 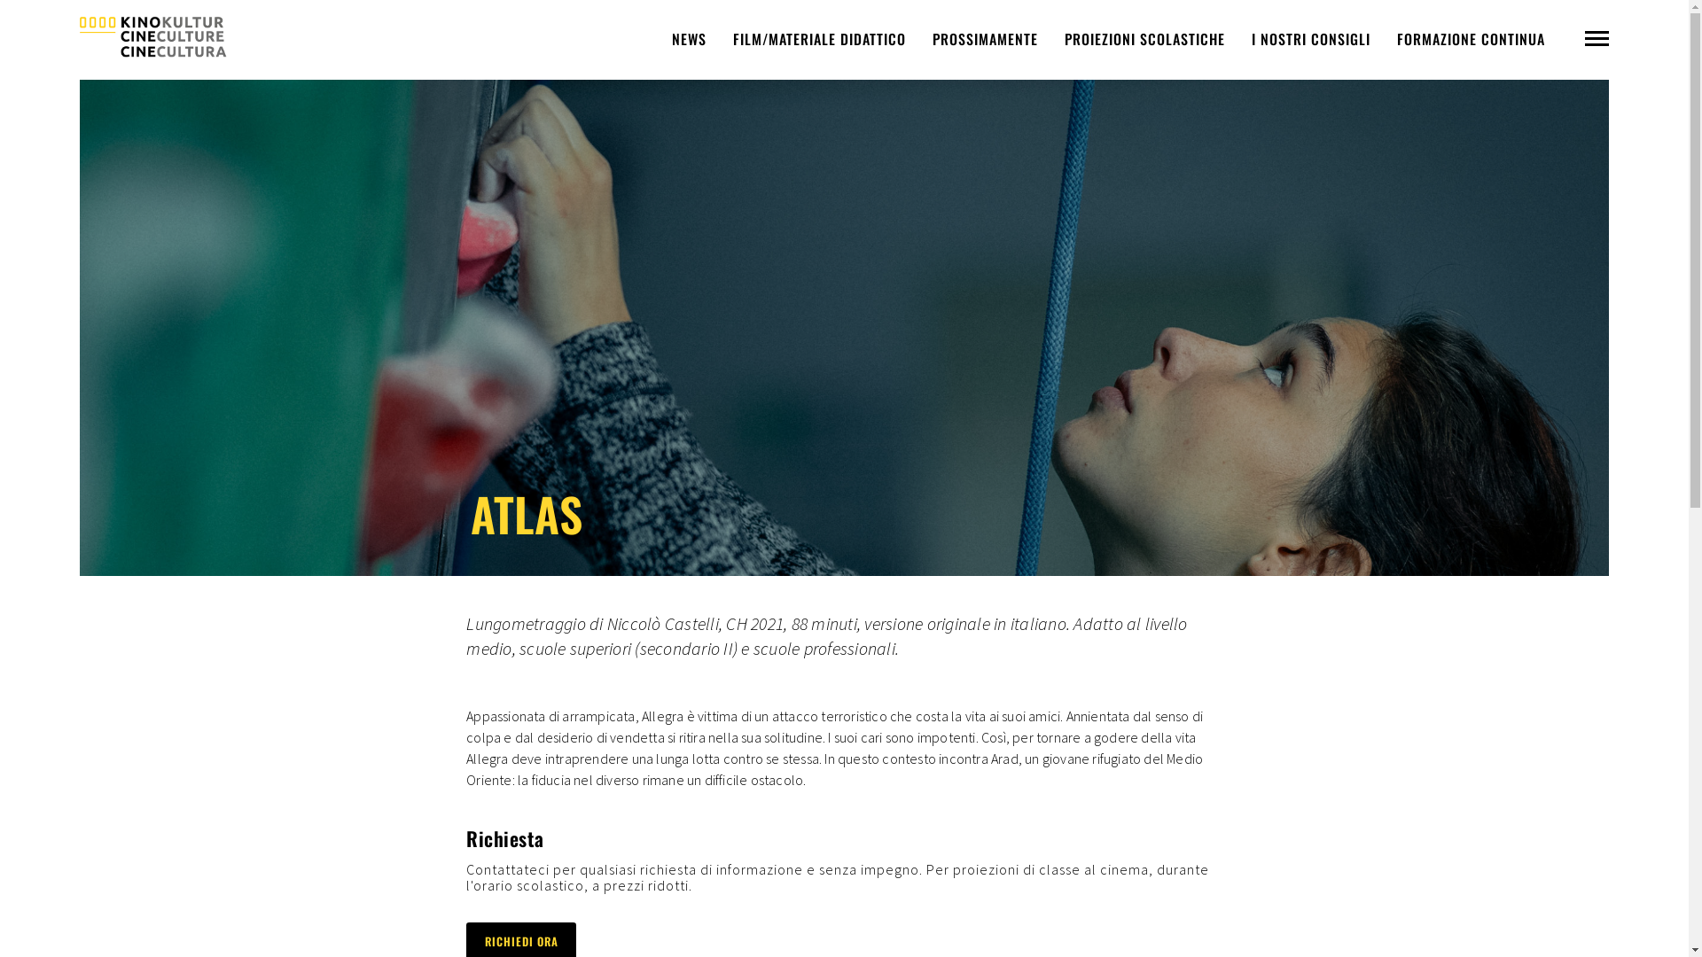 What do you see at coordinates (819, 39) in the screenshot?
I see `FILM/MATERIALE DIDATTICO` at bounding box center [819, 39].